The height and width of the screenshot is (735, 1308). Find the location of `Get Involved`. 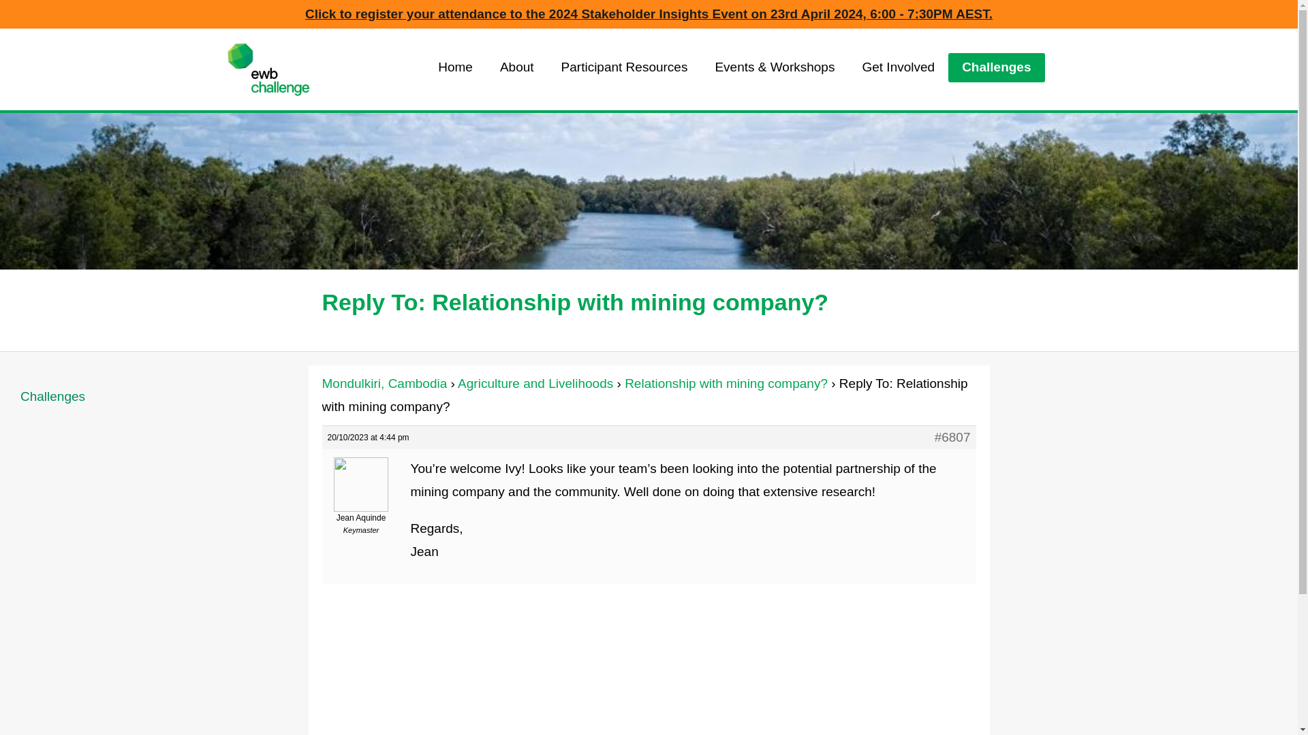

Get Involved is located at coordinates (898, 67).